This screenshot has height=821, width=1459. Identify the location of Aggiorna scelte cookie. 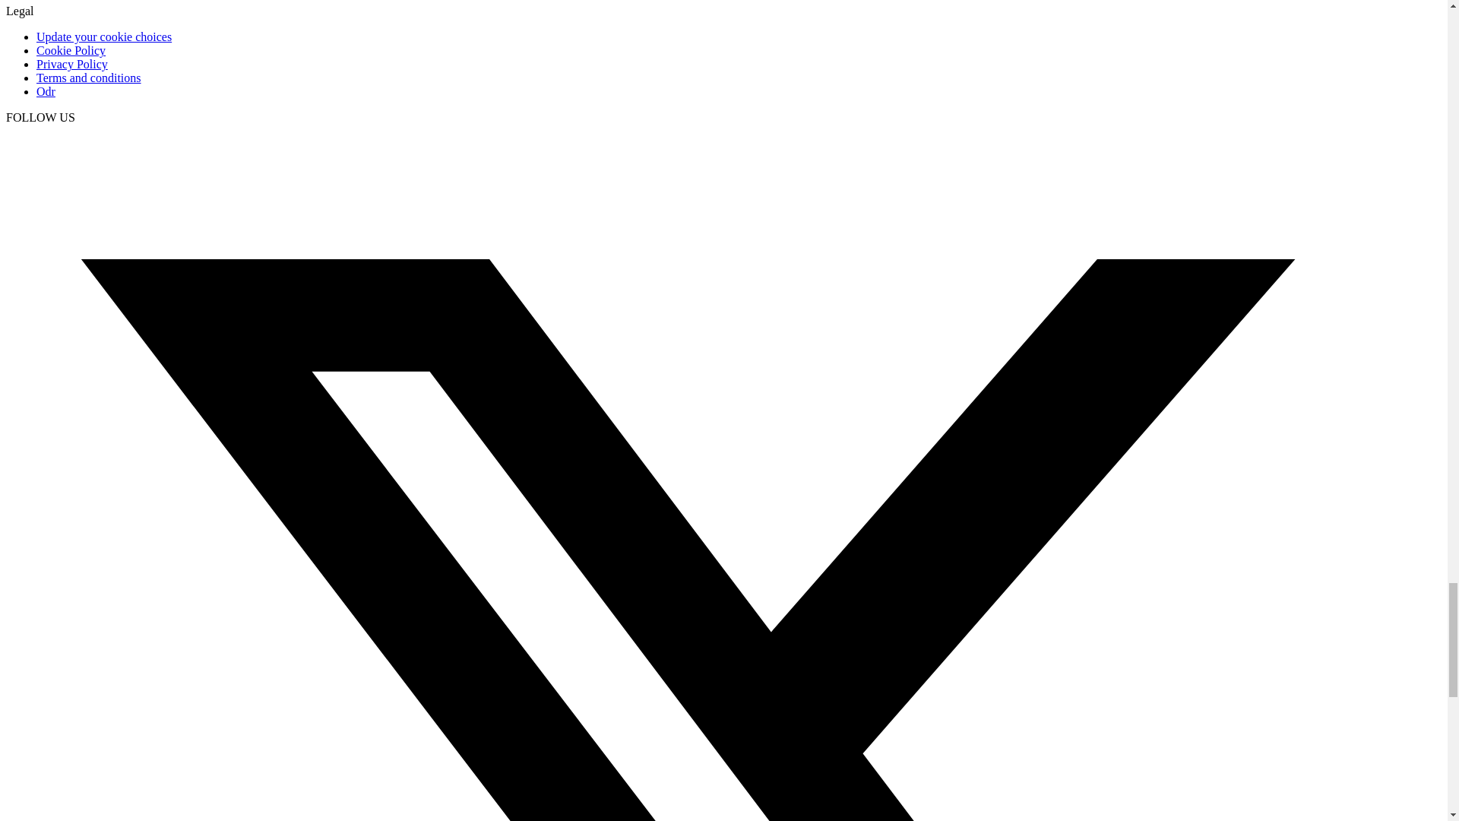
(104, 36).